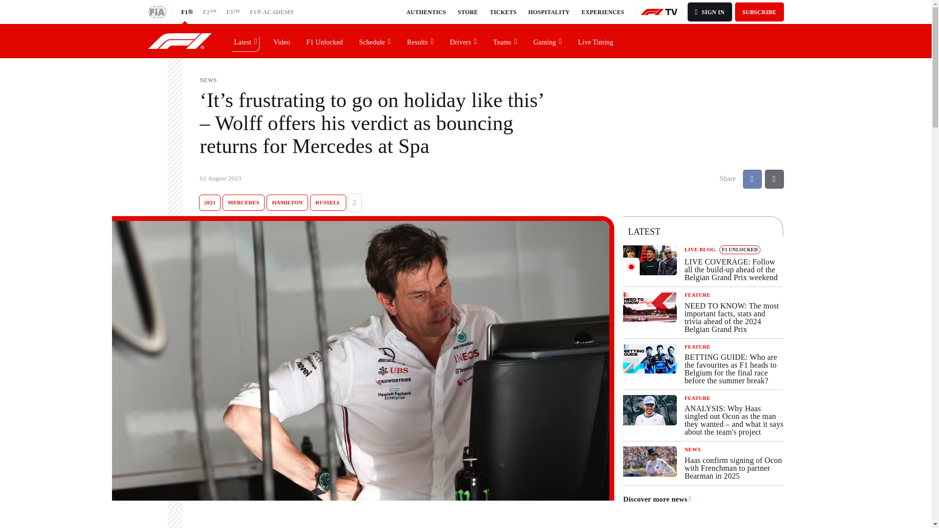 Image resolution: width=939 pixels, height=528 pixels. What do you see at coordinates (421, 41) in the screenshot?
I see `Results` at bounding box center [421, 41].